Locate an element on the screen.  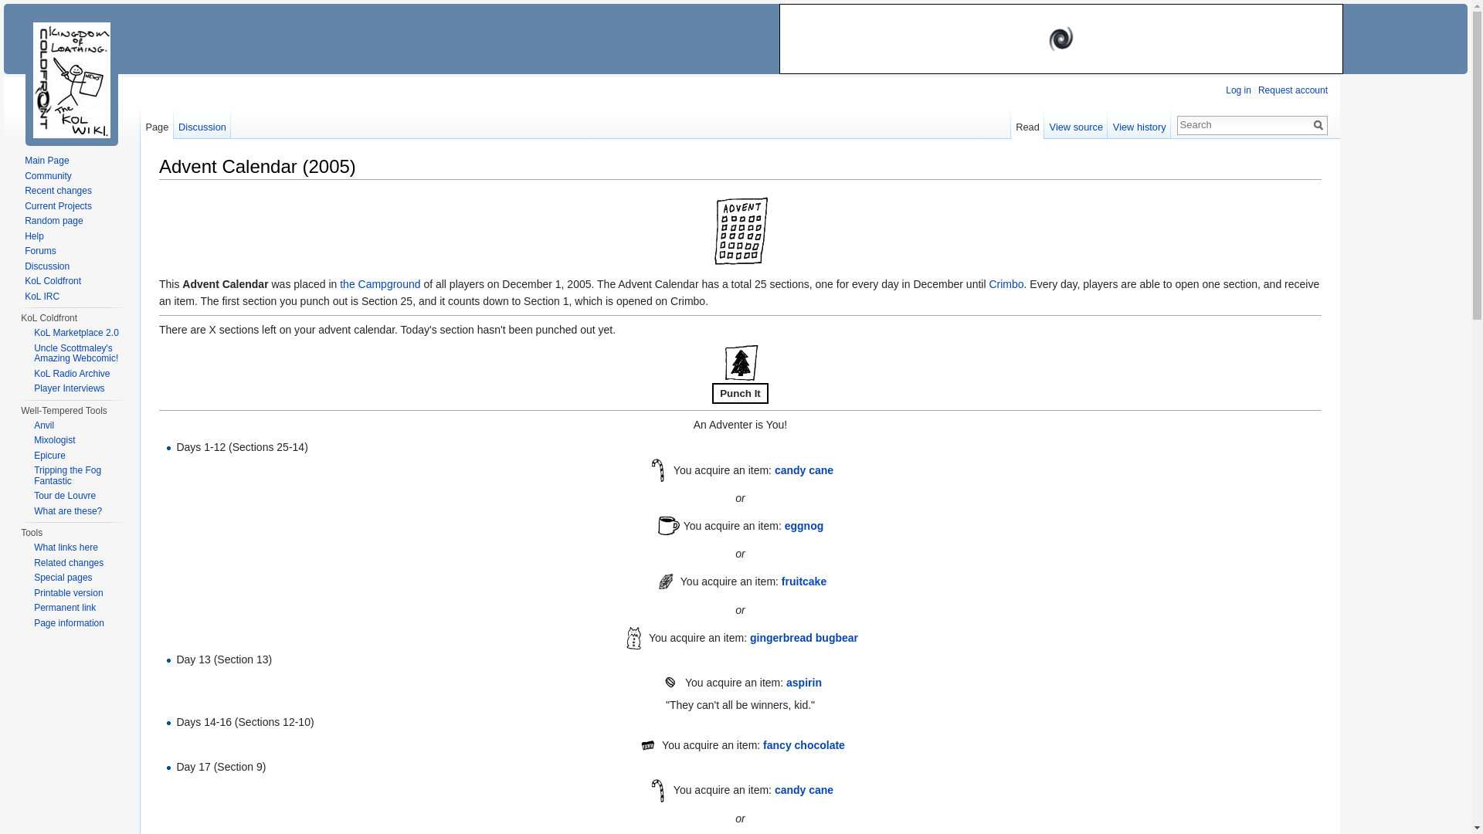
Fancy chocolate is located at coordinates (647, 744).